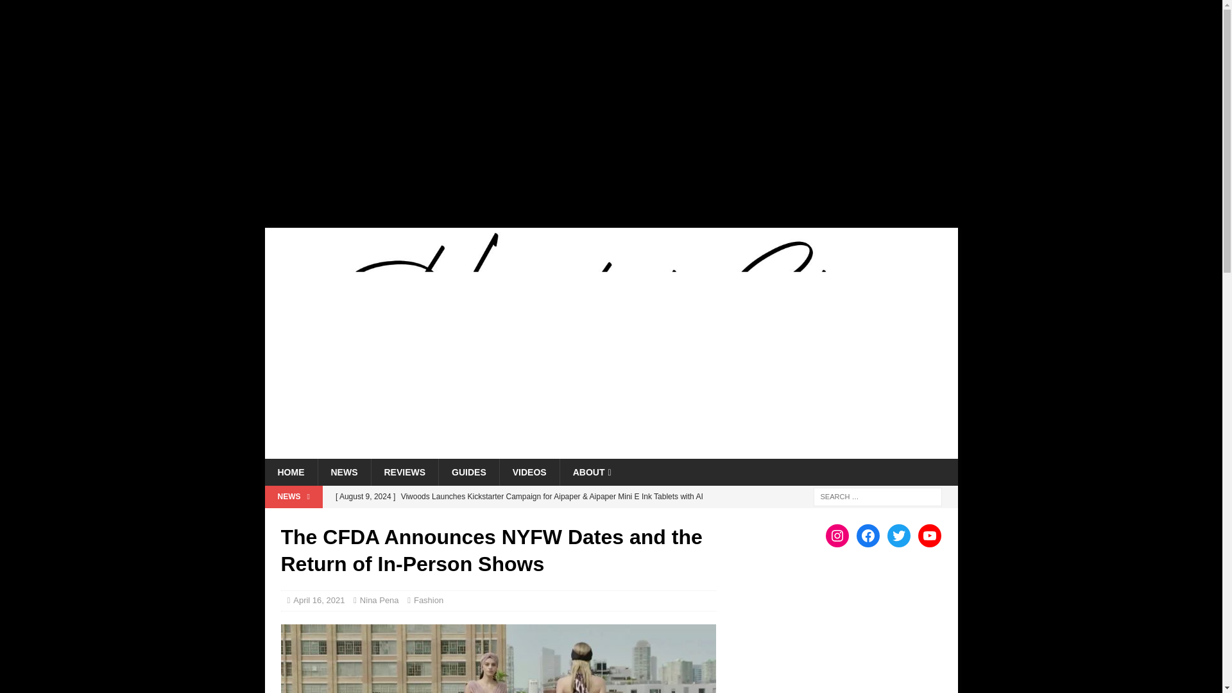 The height and width of the screenshot is (693, 1232). What do you see at coordinates (498, 658) in the screenshot?
I see `Bronx 4` at bounding box center [498, 658].